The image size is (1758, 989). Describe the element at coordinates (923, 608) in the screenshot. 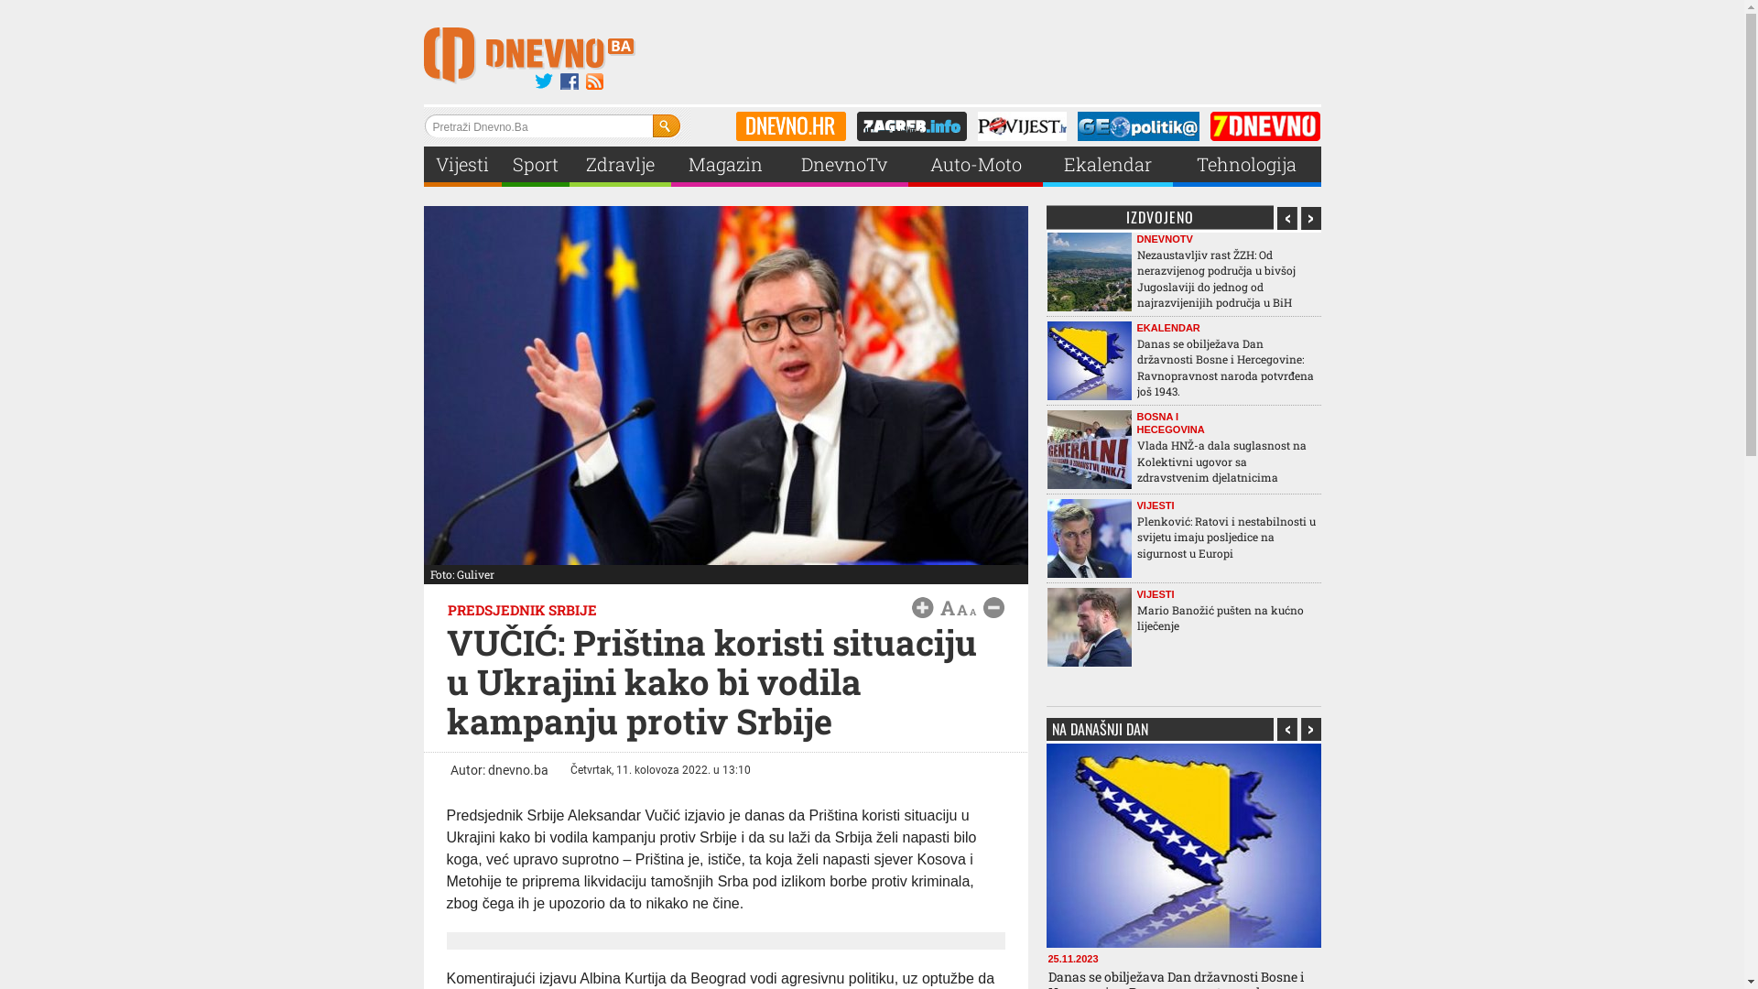

I see `+` at that location.